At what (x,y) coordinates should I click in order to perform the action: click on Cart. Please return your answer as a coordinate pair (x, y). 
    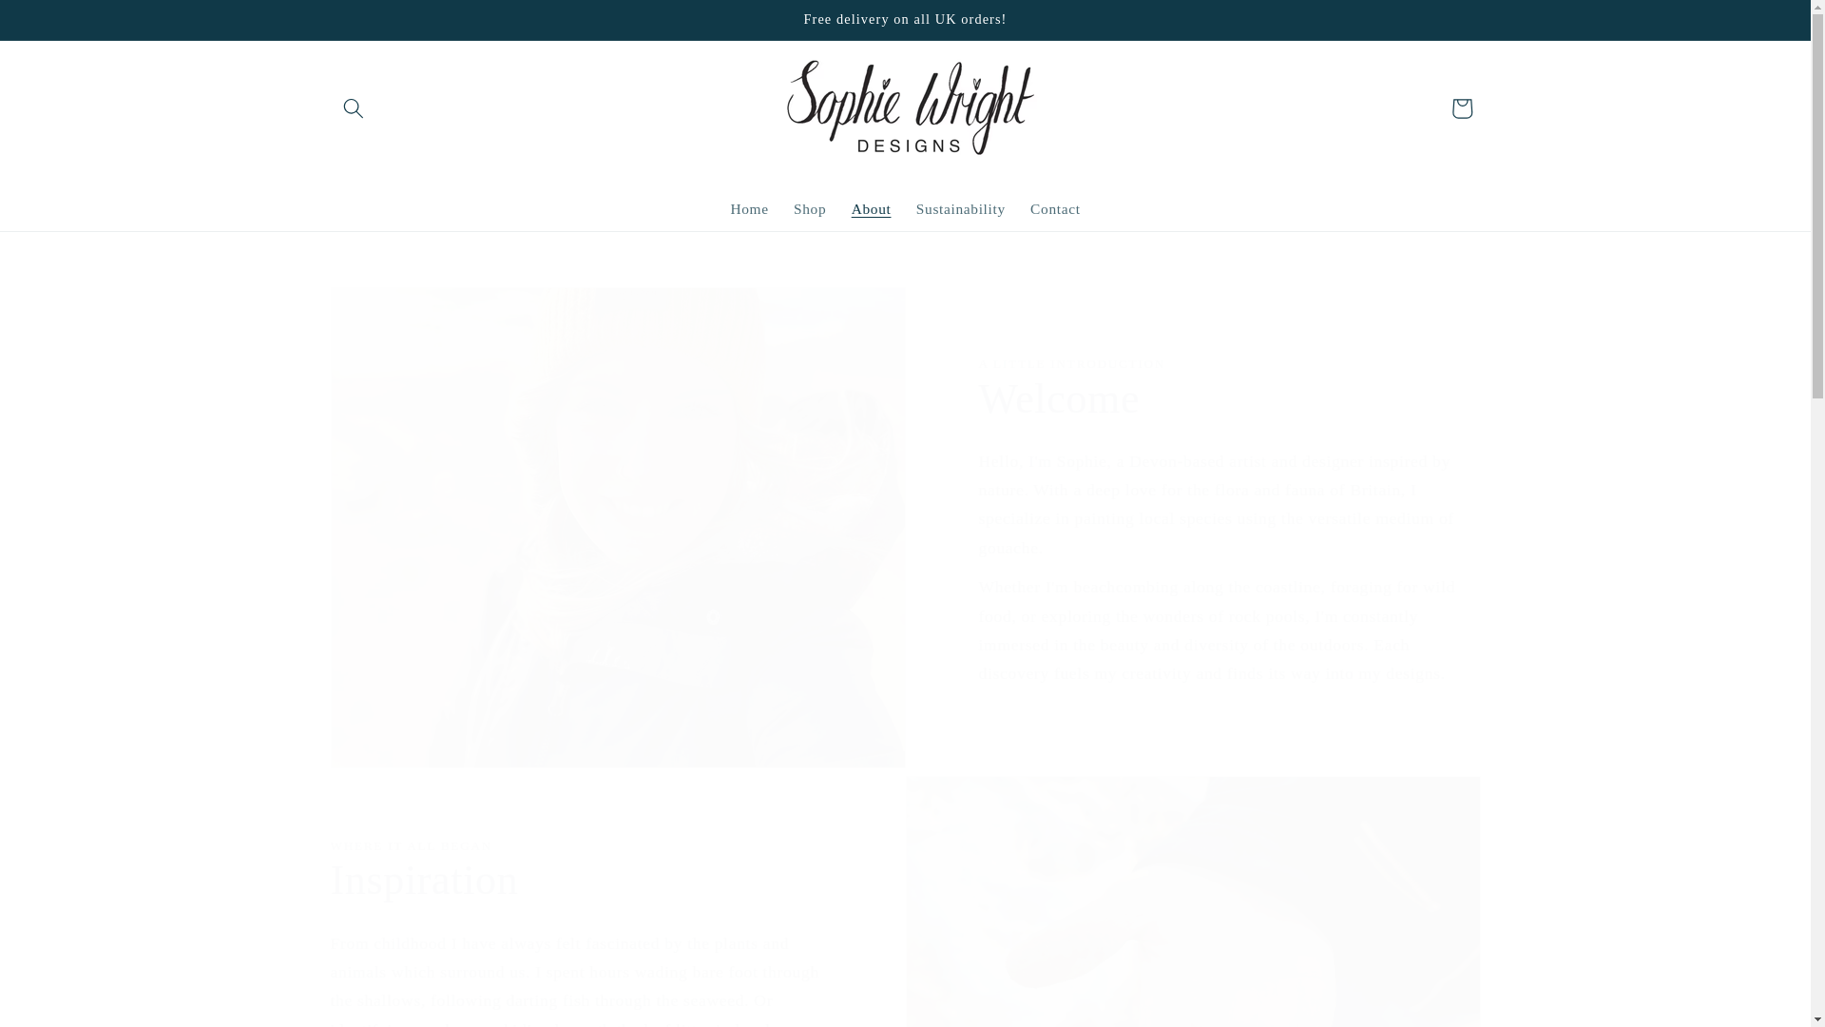
    Looking at the image, I should click on (1462, 108).